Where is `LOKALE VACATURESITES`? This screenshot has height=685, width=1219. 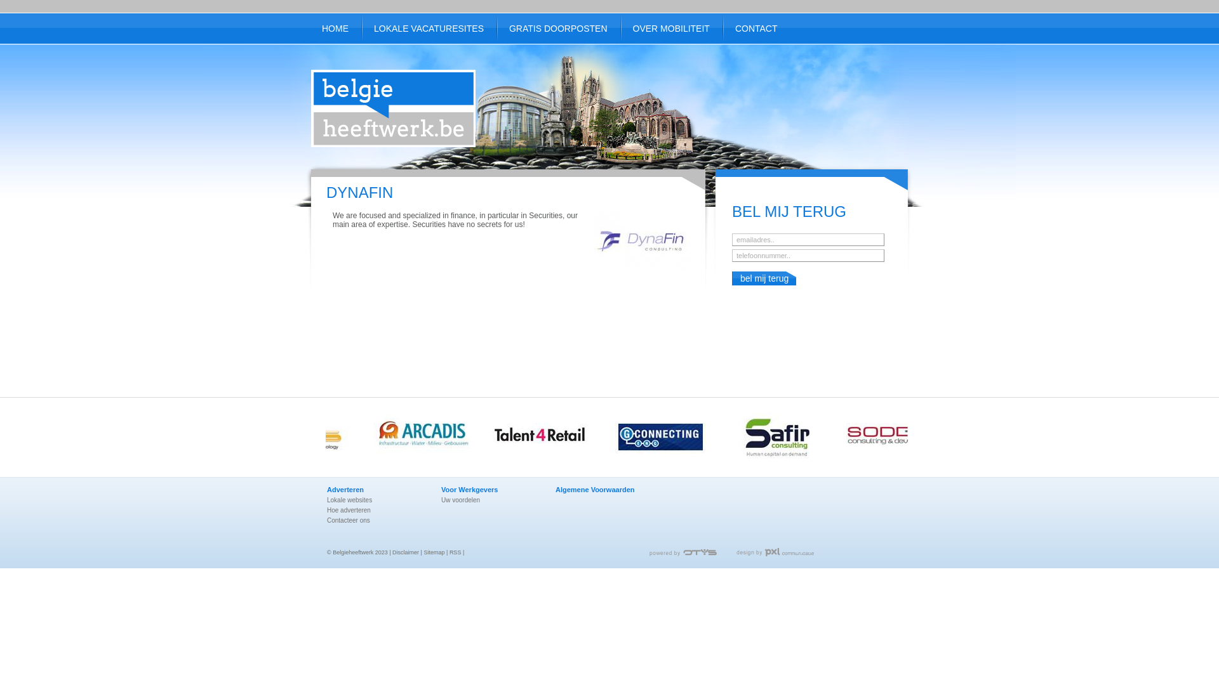
LOKALE VACATURESITES is located at coordinates (429, 29).